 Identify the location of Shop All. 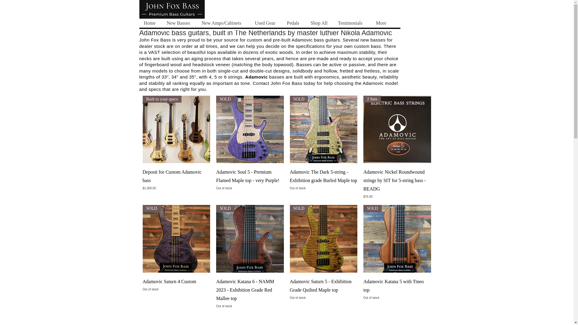
(319, 23).